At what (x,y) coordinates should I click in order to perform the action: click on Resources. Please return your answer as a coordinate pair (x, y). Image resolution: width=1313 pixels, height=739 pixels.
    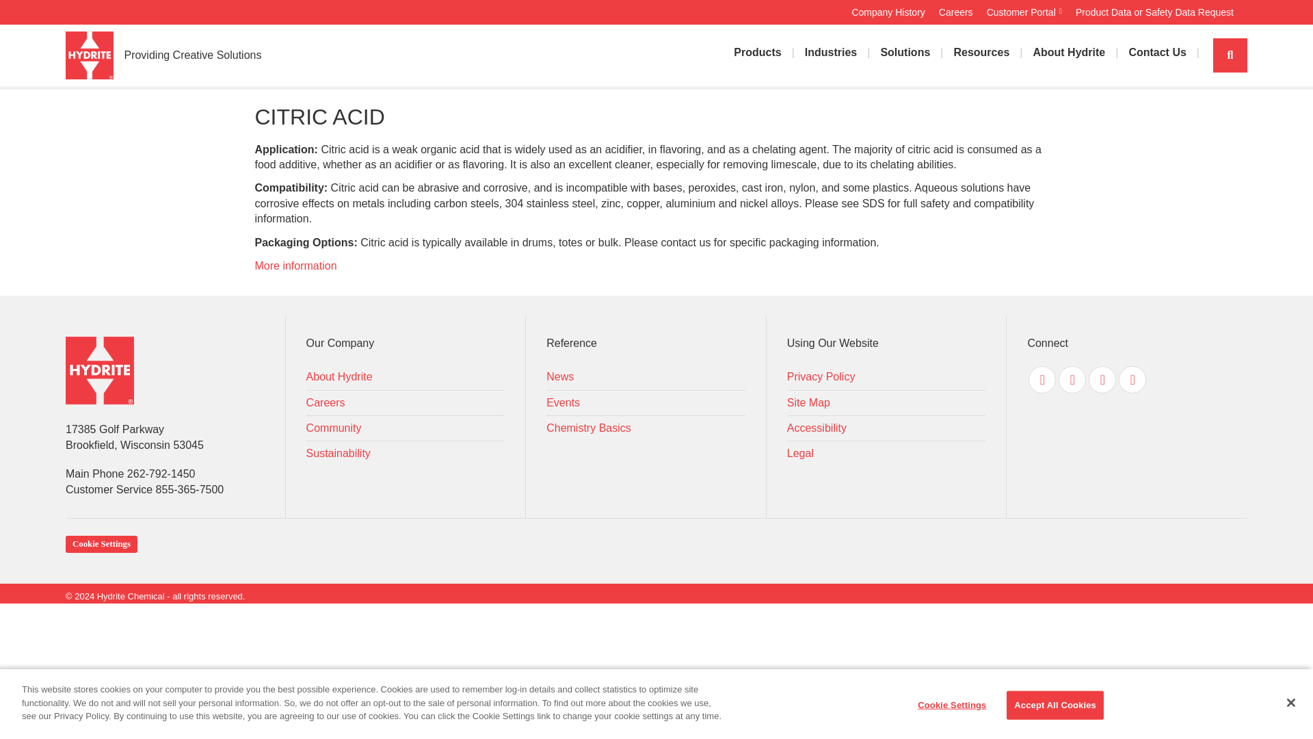
    Looking at the image, I should click on (981, 53).